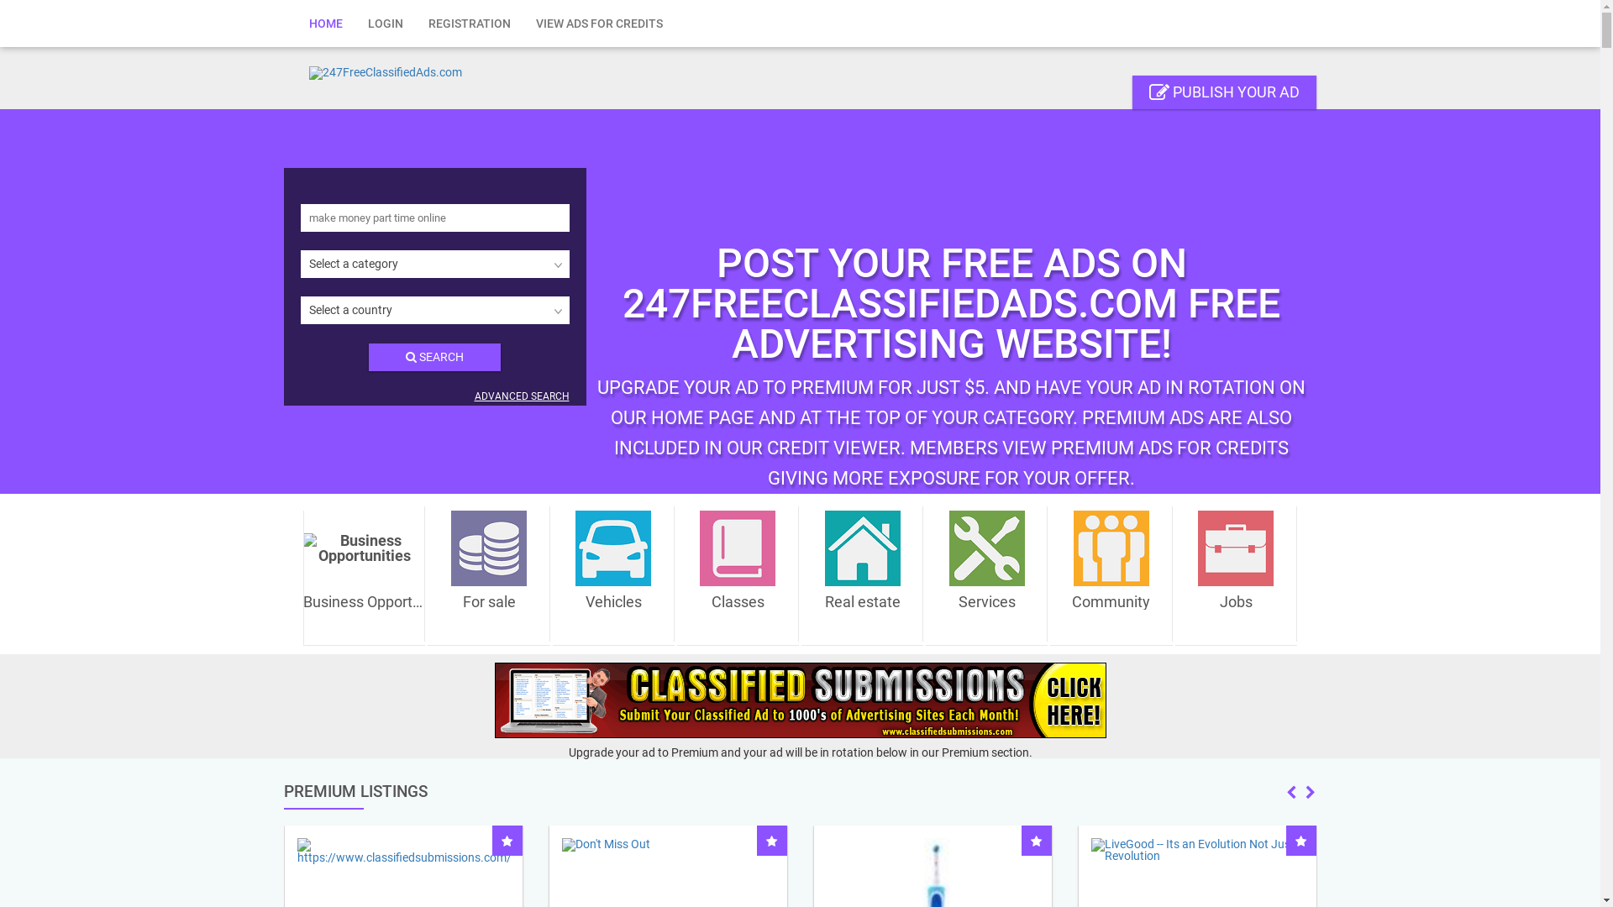  Describe the element at coordinates (598, 24) in the screenshot. I see `VIEW ADS FOR CREDITS` at that location.